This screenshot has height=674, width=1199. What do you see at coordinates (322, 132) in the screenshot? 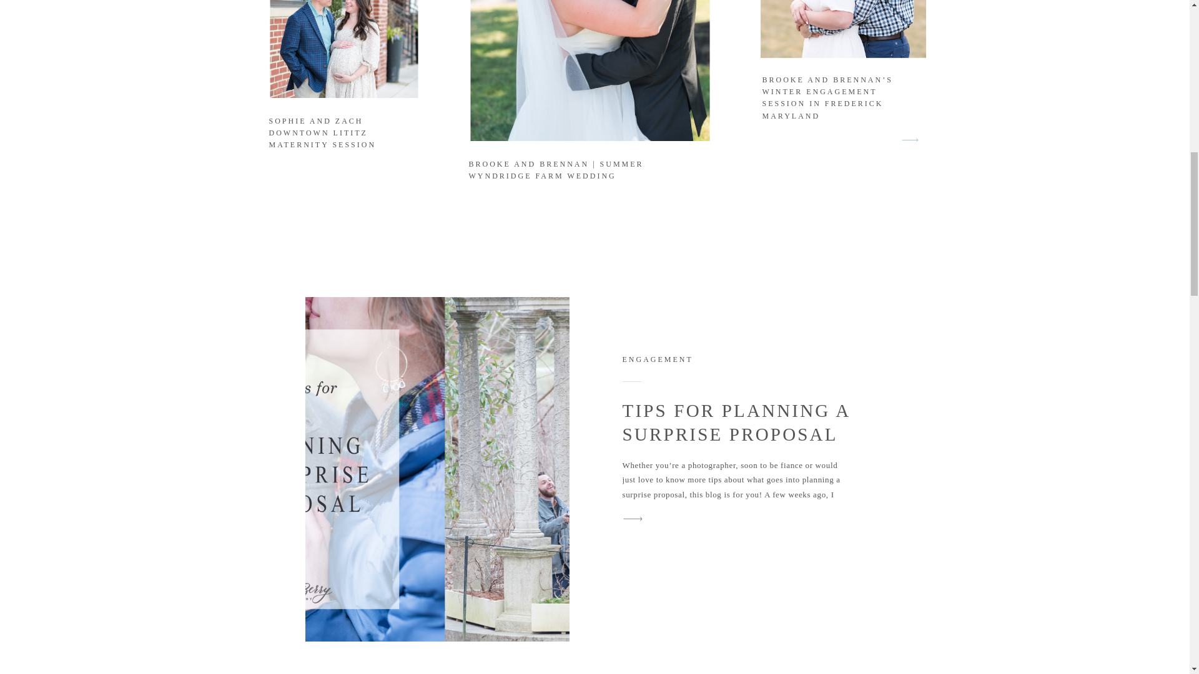
I see `SOPHIE AND ZACH DOWNTOWN LITITZ MATERNITY SESSION` at bounding box center [322, 132].